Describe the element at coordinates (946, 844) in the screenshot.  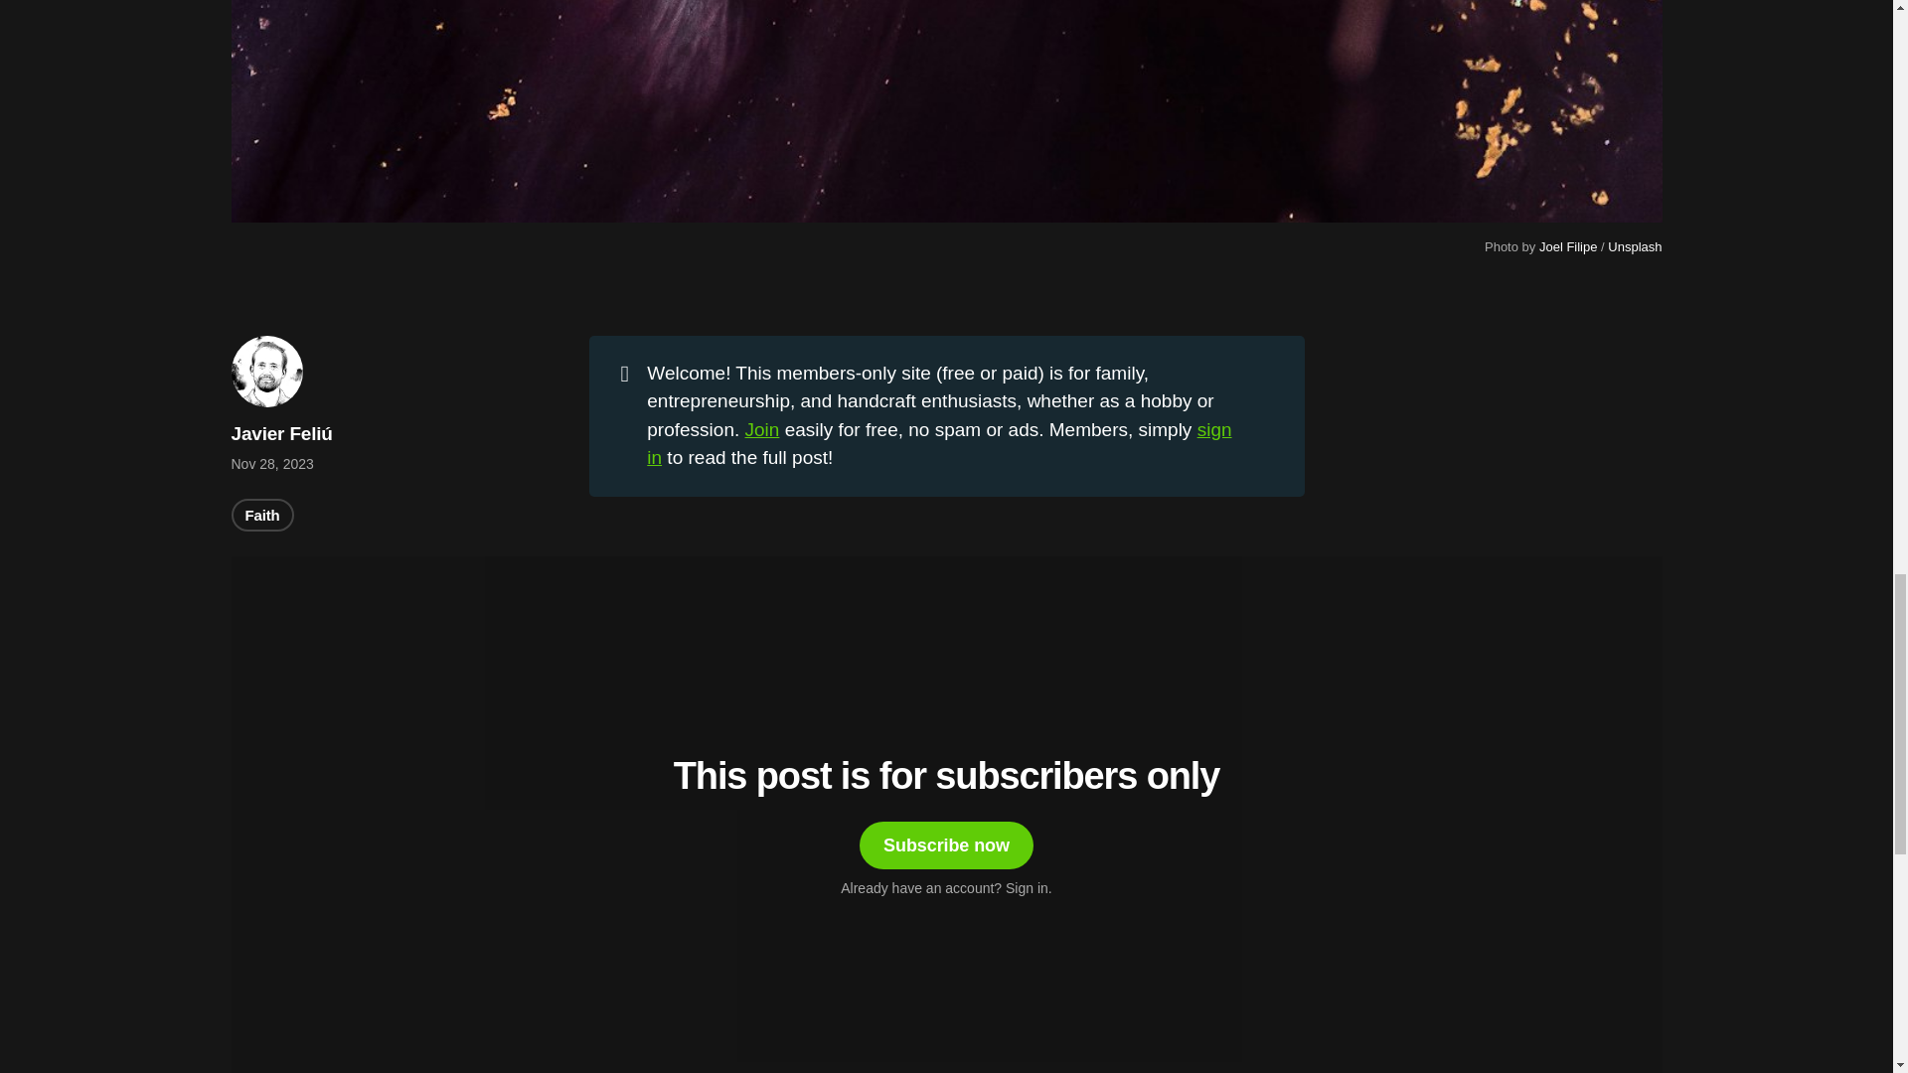
I see `Subscribe now` at that location.